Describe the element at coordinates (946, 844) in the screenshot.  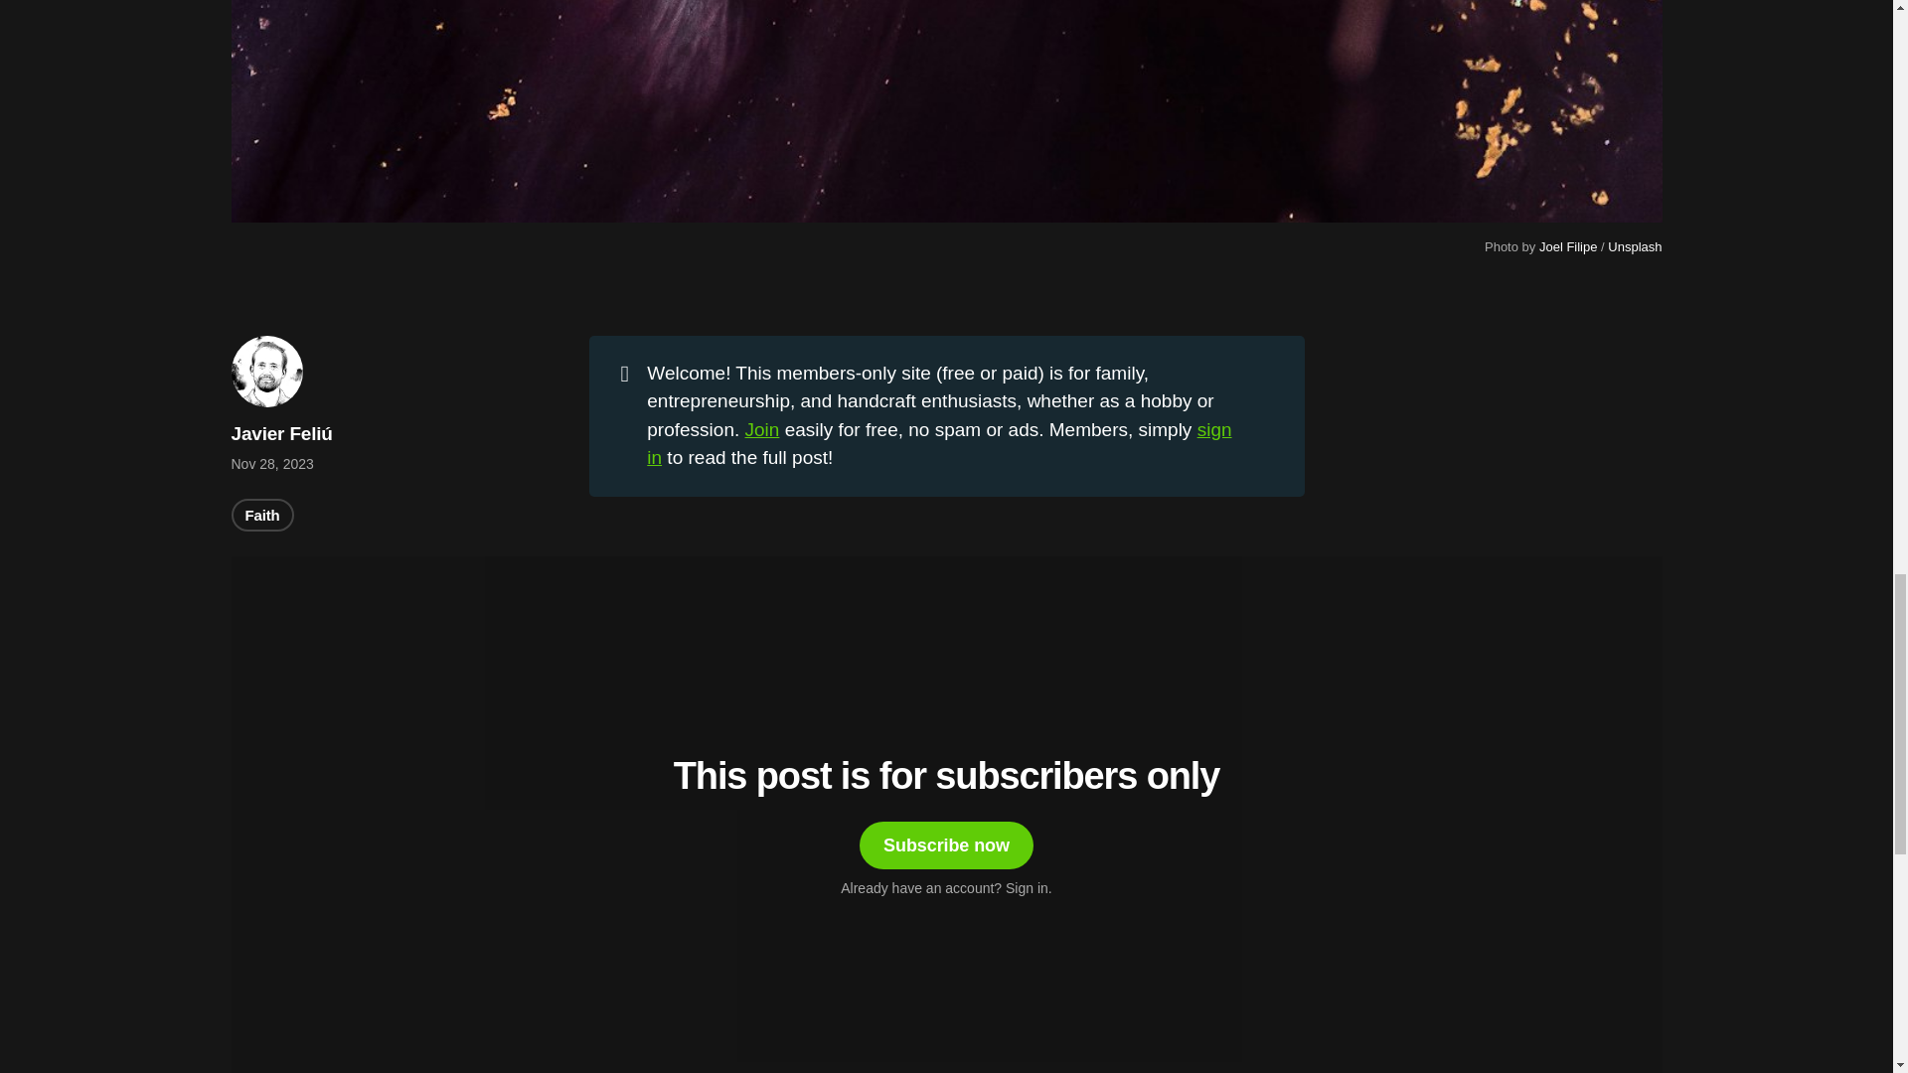
I see `Subscribe now` at that location.